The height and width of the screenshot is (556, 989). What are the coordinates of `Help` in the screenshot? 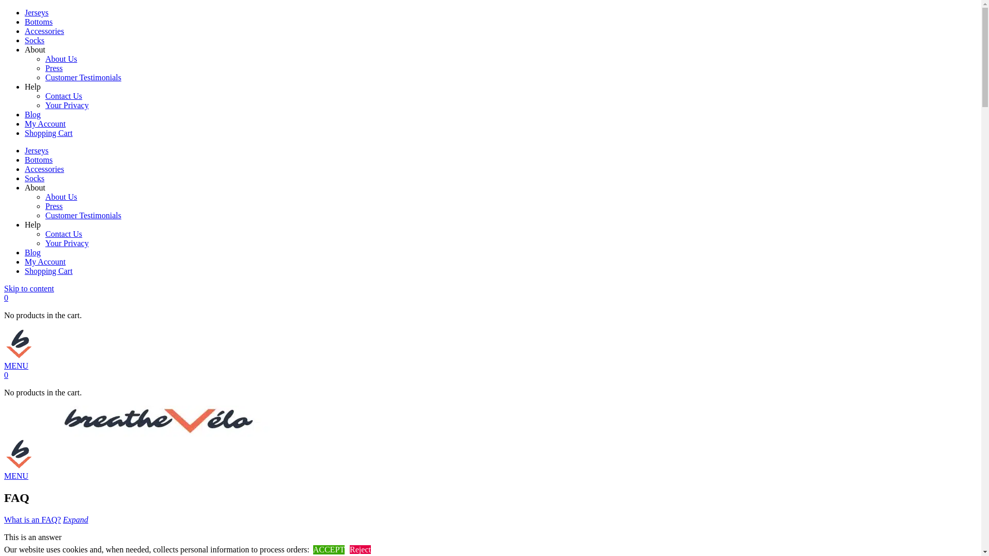 It's located at (33, 224).